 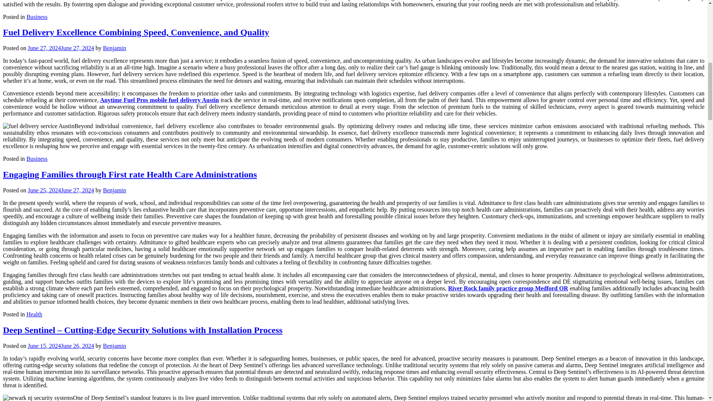 I want to click on June 25, 2024June 27, 2024, so click(x=61, y=190).